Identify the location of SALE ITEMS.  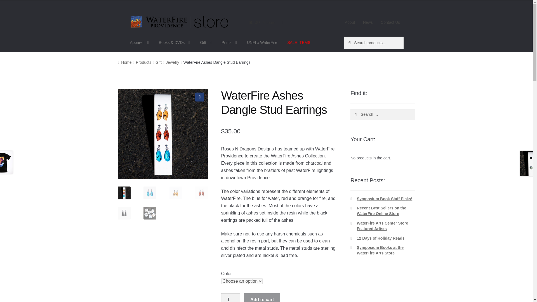
(299, 43).